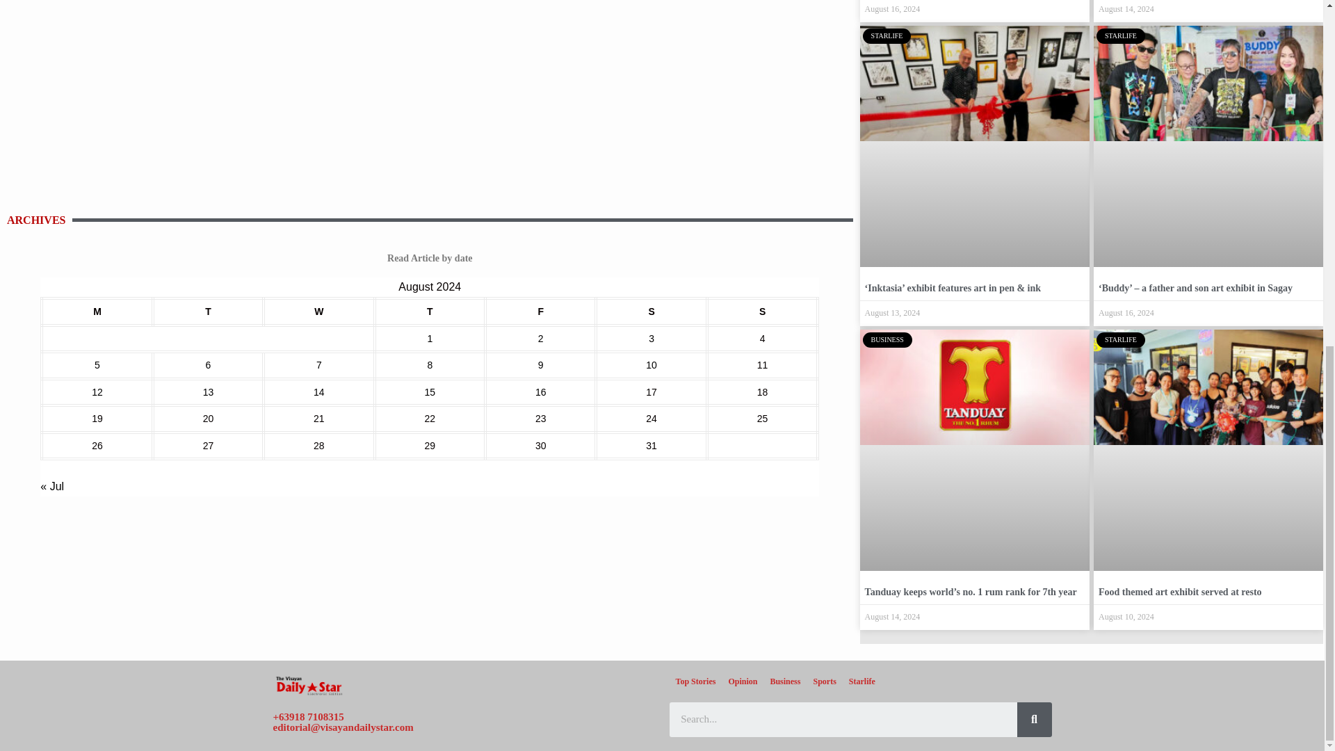 This screenshot has height=751, width=1335. Describe the element at coordinates (318, 392) in the screenshot. I see `14` at that location.